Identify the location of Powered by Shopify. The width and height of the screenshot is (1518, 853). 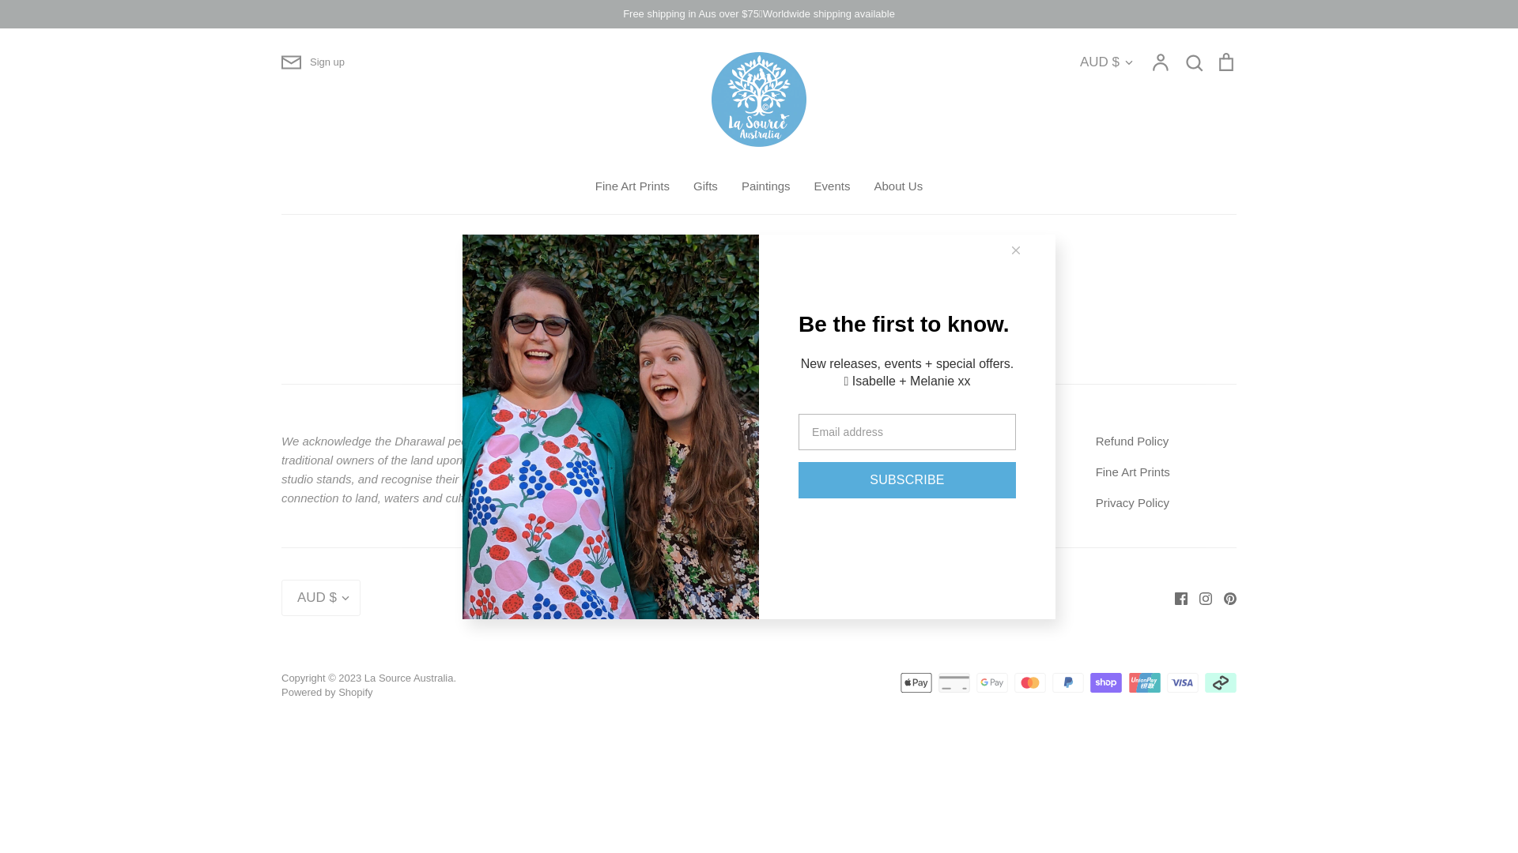
(327, 692).